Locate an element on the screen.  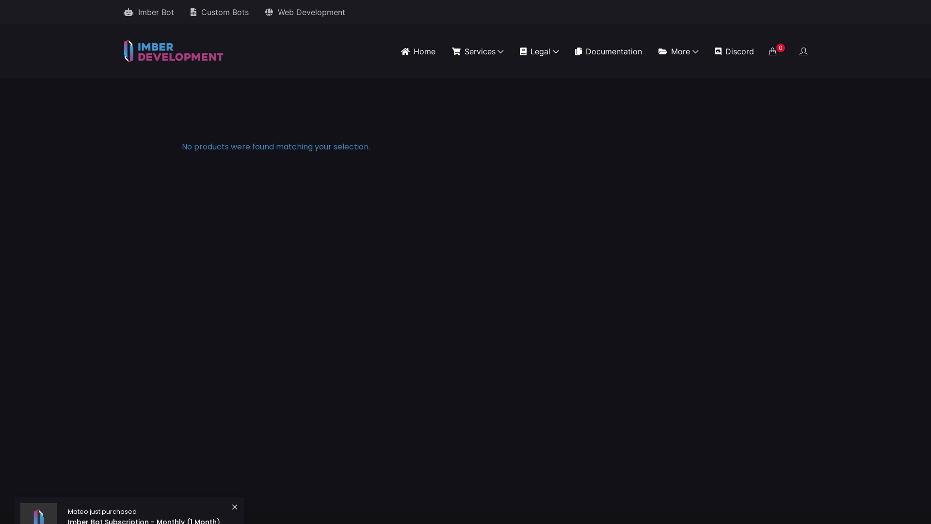
Discord is located at coordinates (734, 51).